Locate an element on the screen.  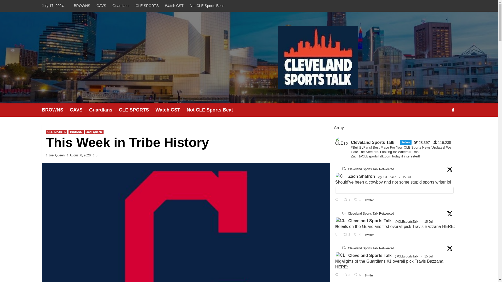
INDIANS is located at coordinates (76, 132).